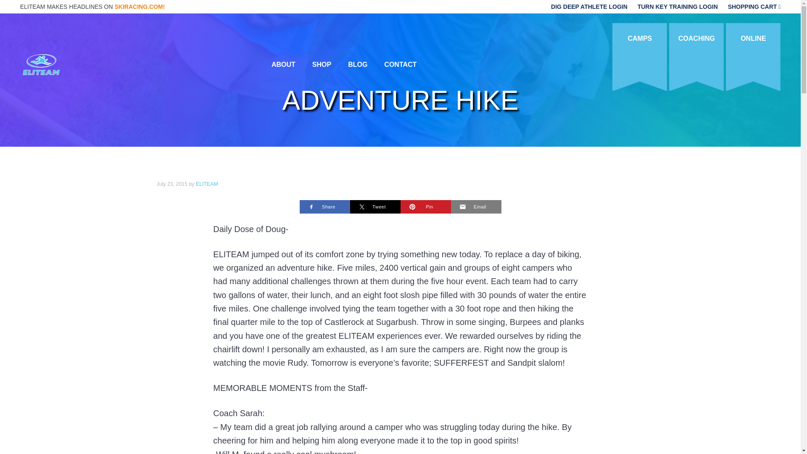  I want to click on ELITEAM, so click(207, 184).